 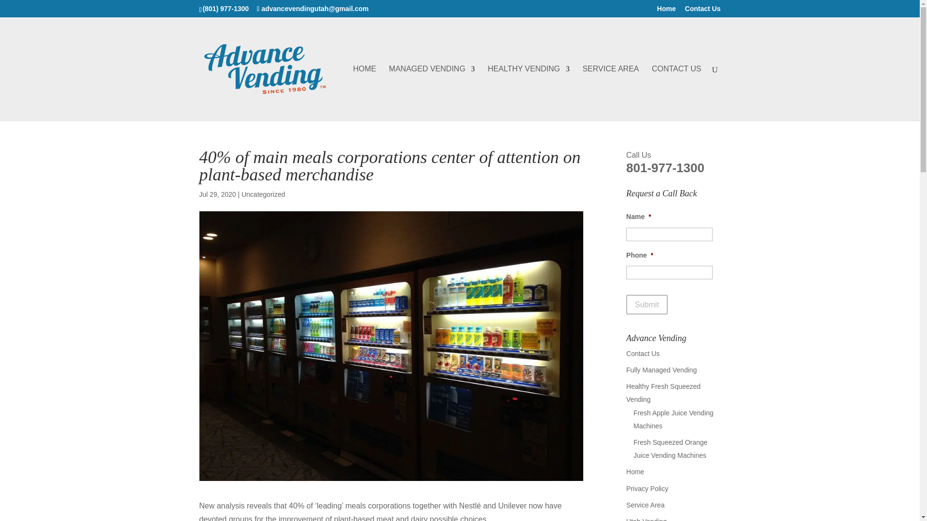 What do you see at coordinates (528, 93) in the screenshot?
I see `HEALTHY VENDING` at bounding box center [528, 93].